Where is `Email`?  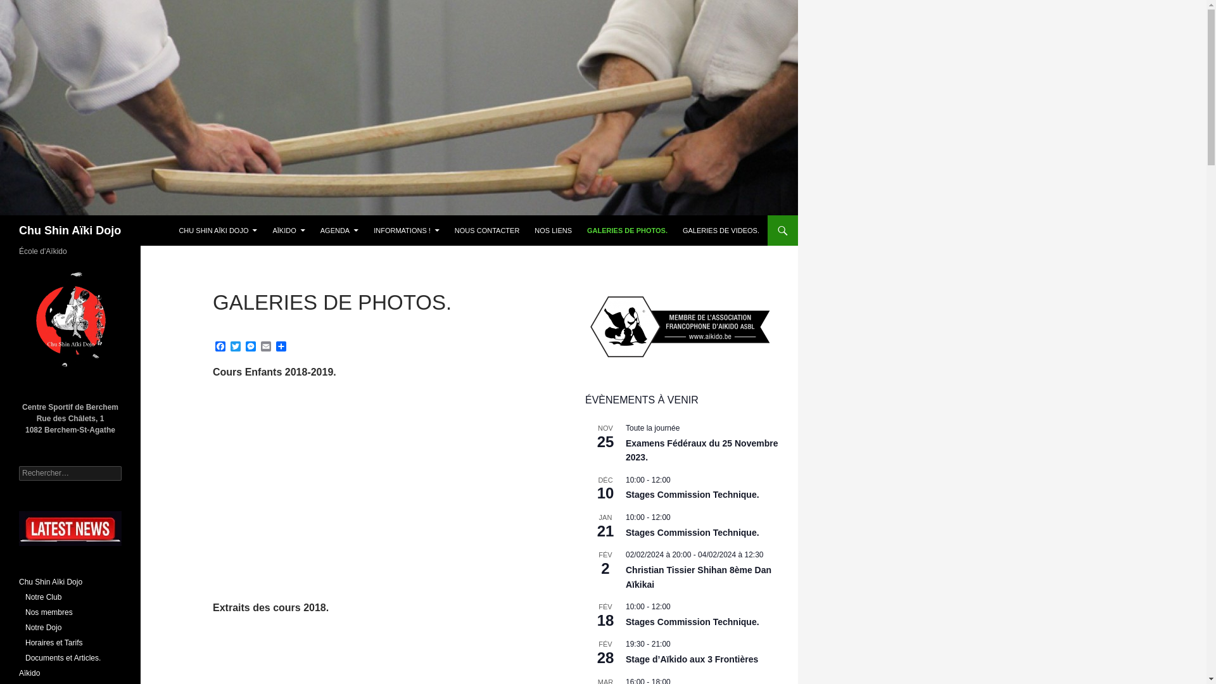 Email is located at coordinates (266, 347).